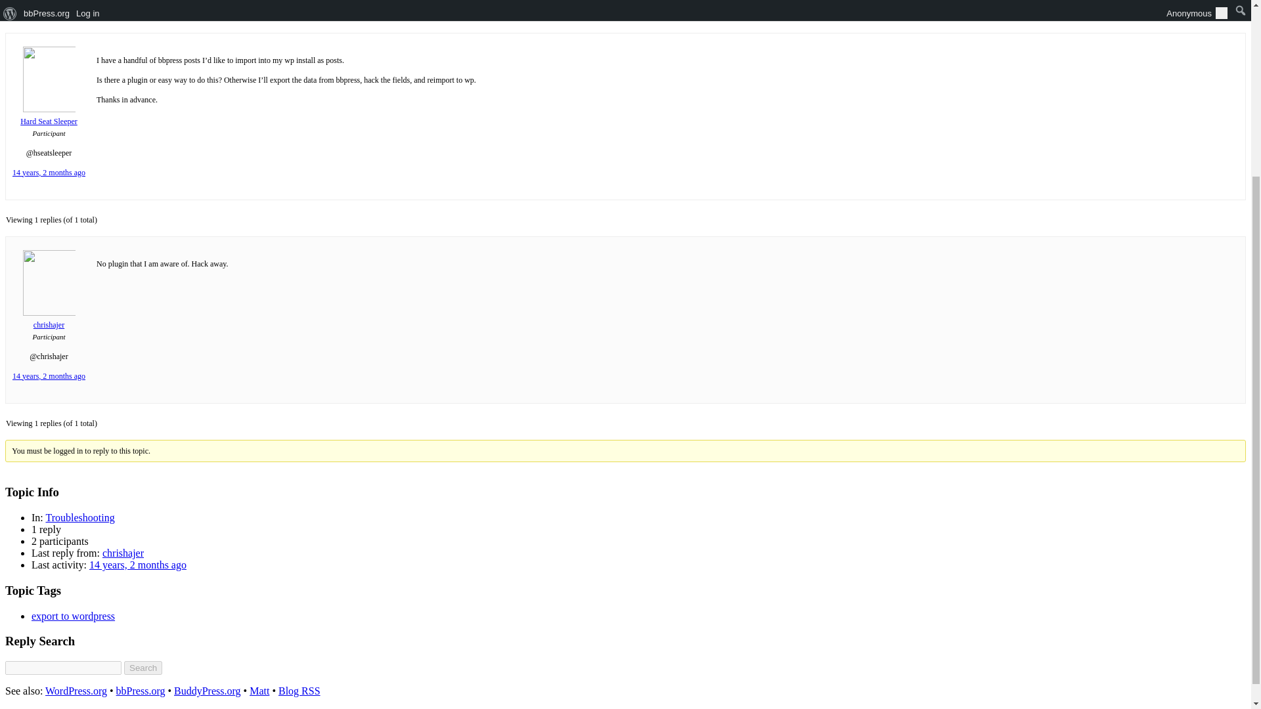 This screenshot has height=709, width=1261. What do you see at coordinates (49, 376) in the screenshot?
I see `14 years, 2 months ago` at bounding box center [49, 376].